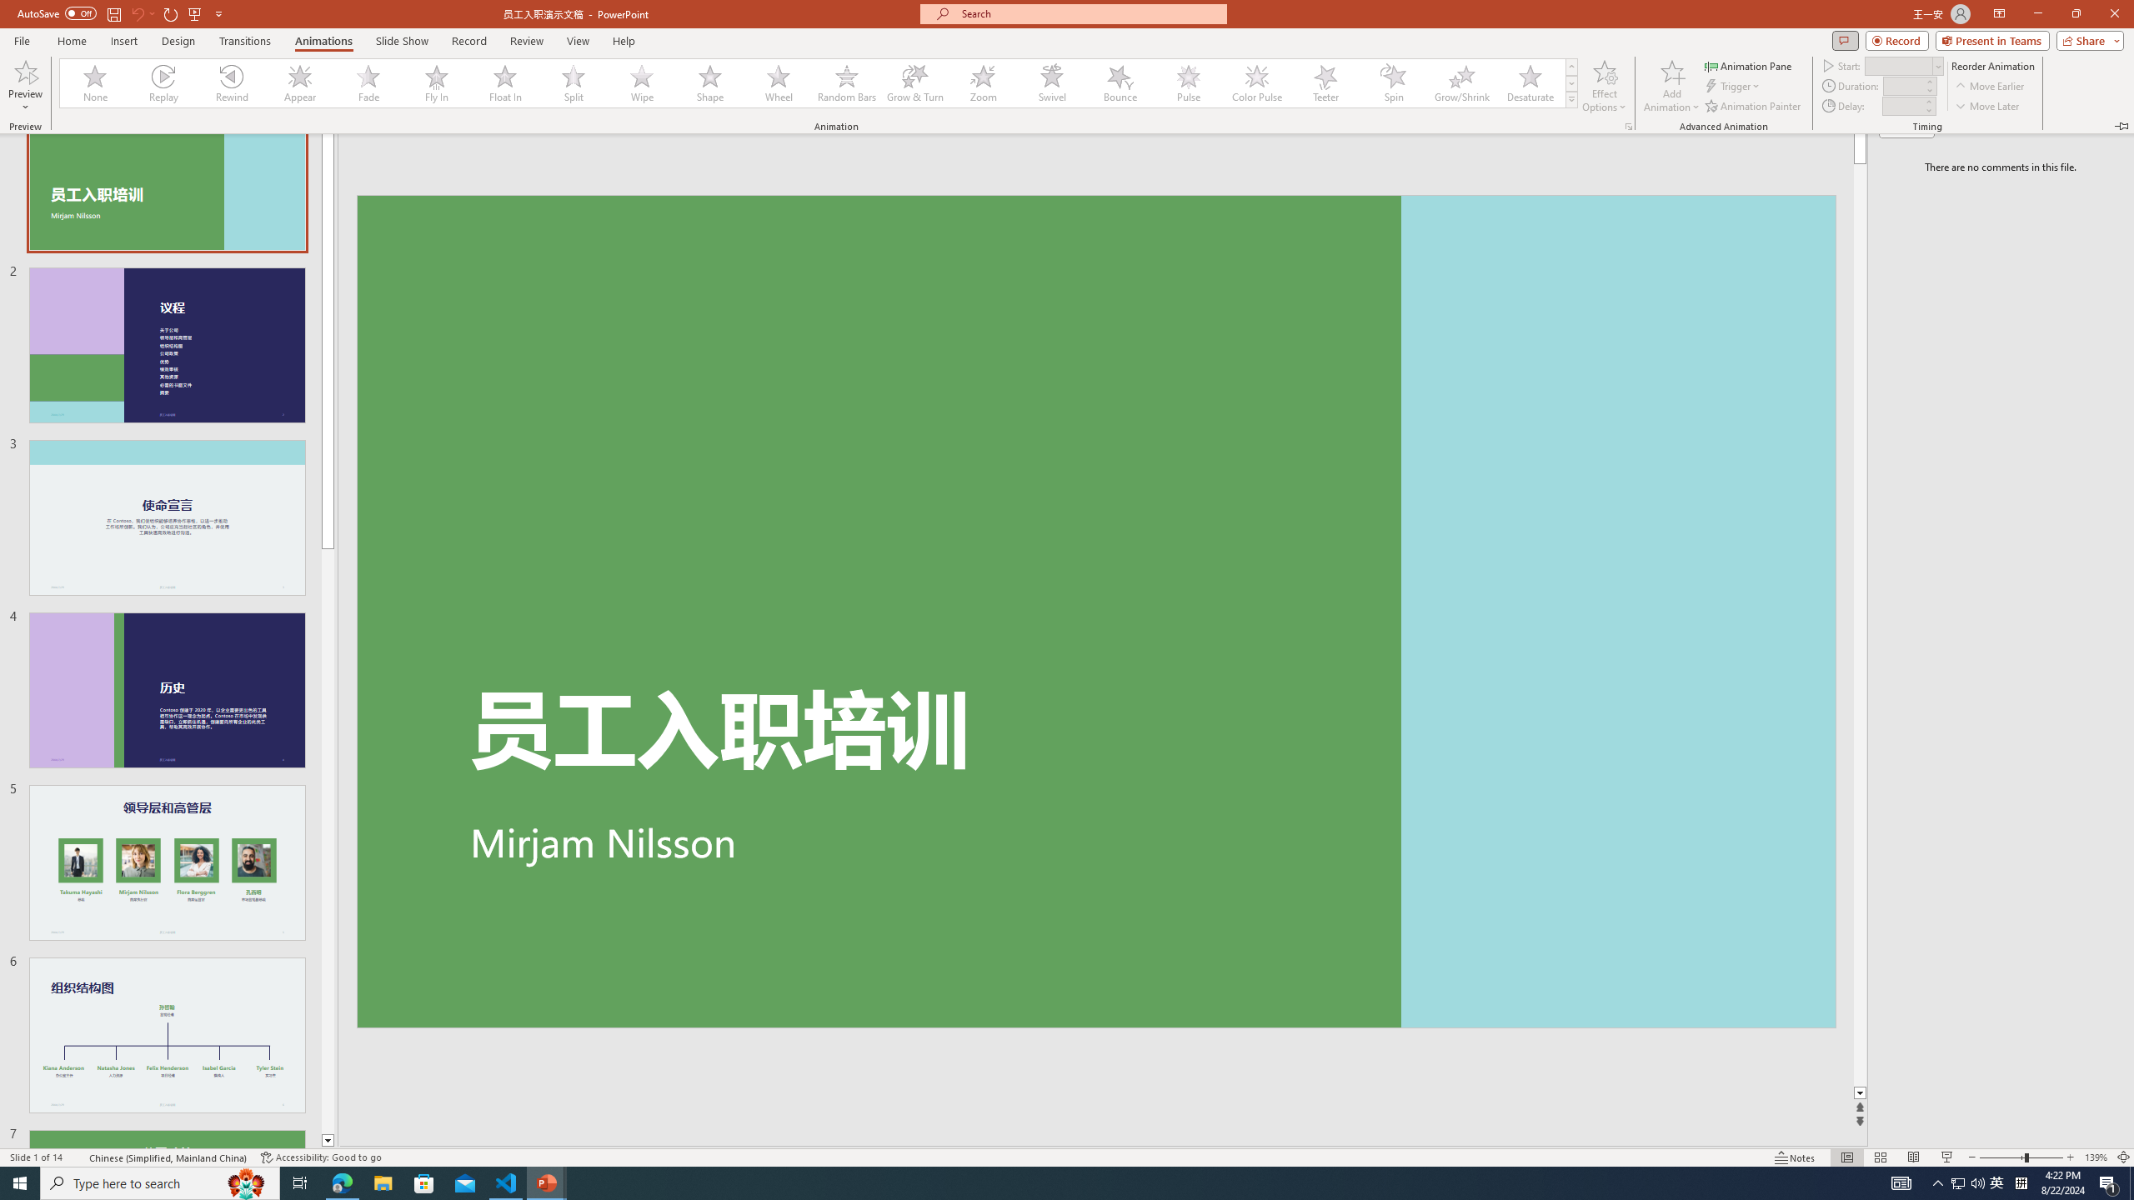 The height and width of the screenshot is (1200, 2134). Describe the element at coordinates (2131, 1183) in the screenshot. I see `Show desktop` at that location.